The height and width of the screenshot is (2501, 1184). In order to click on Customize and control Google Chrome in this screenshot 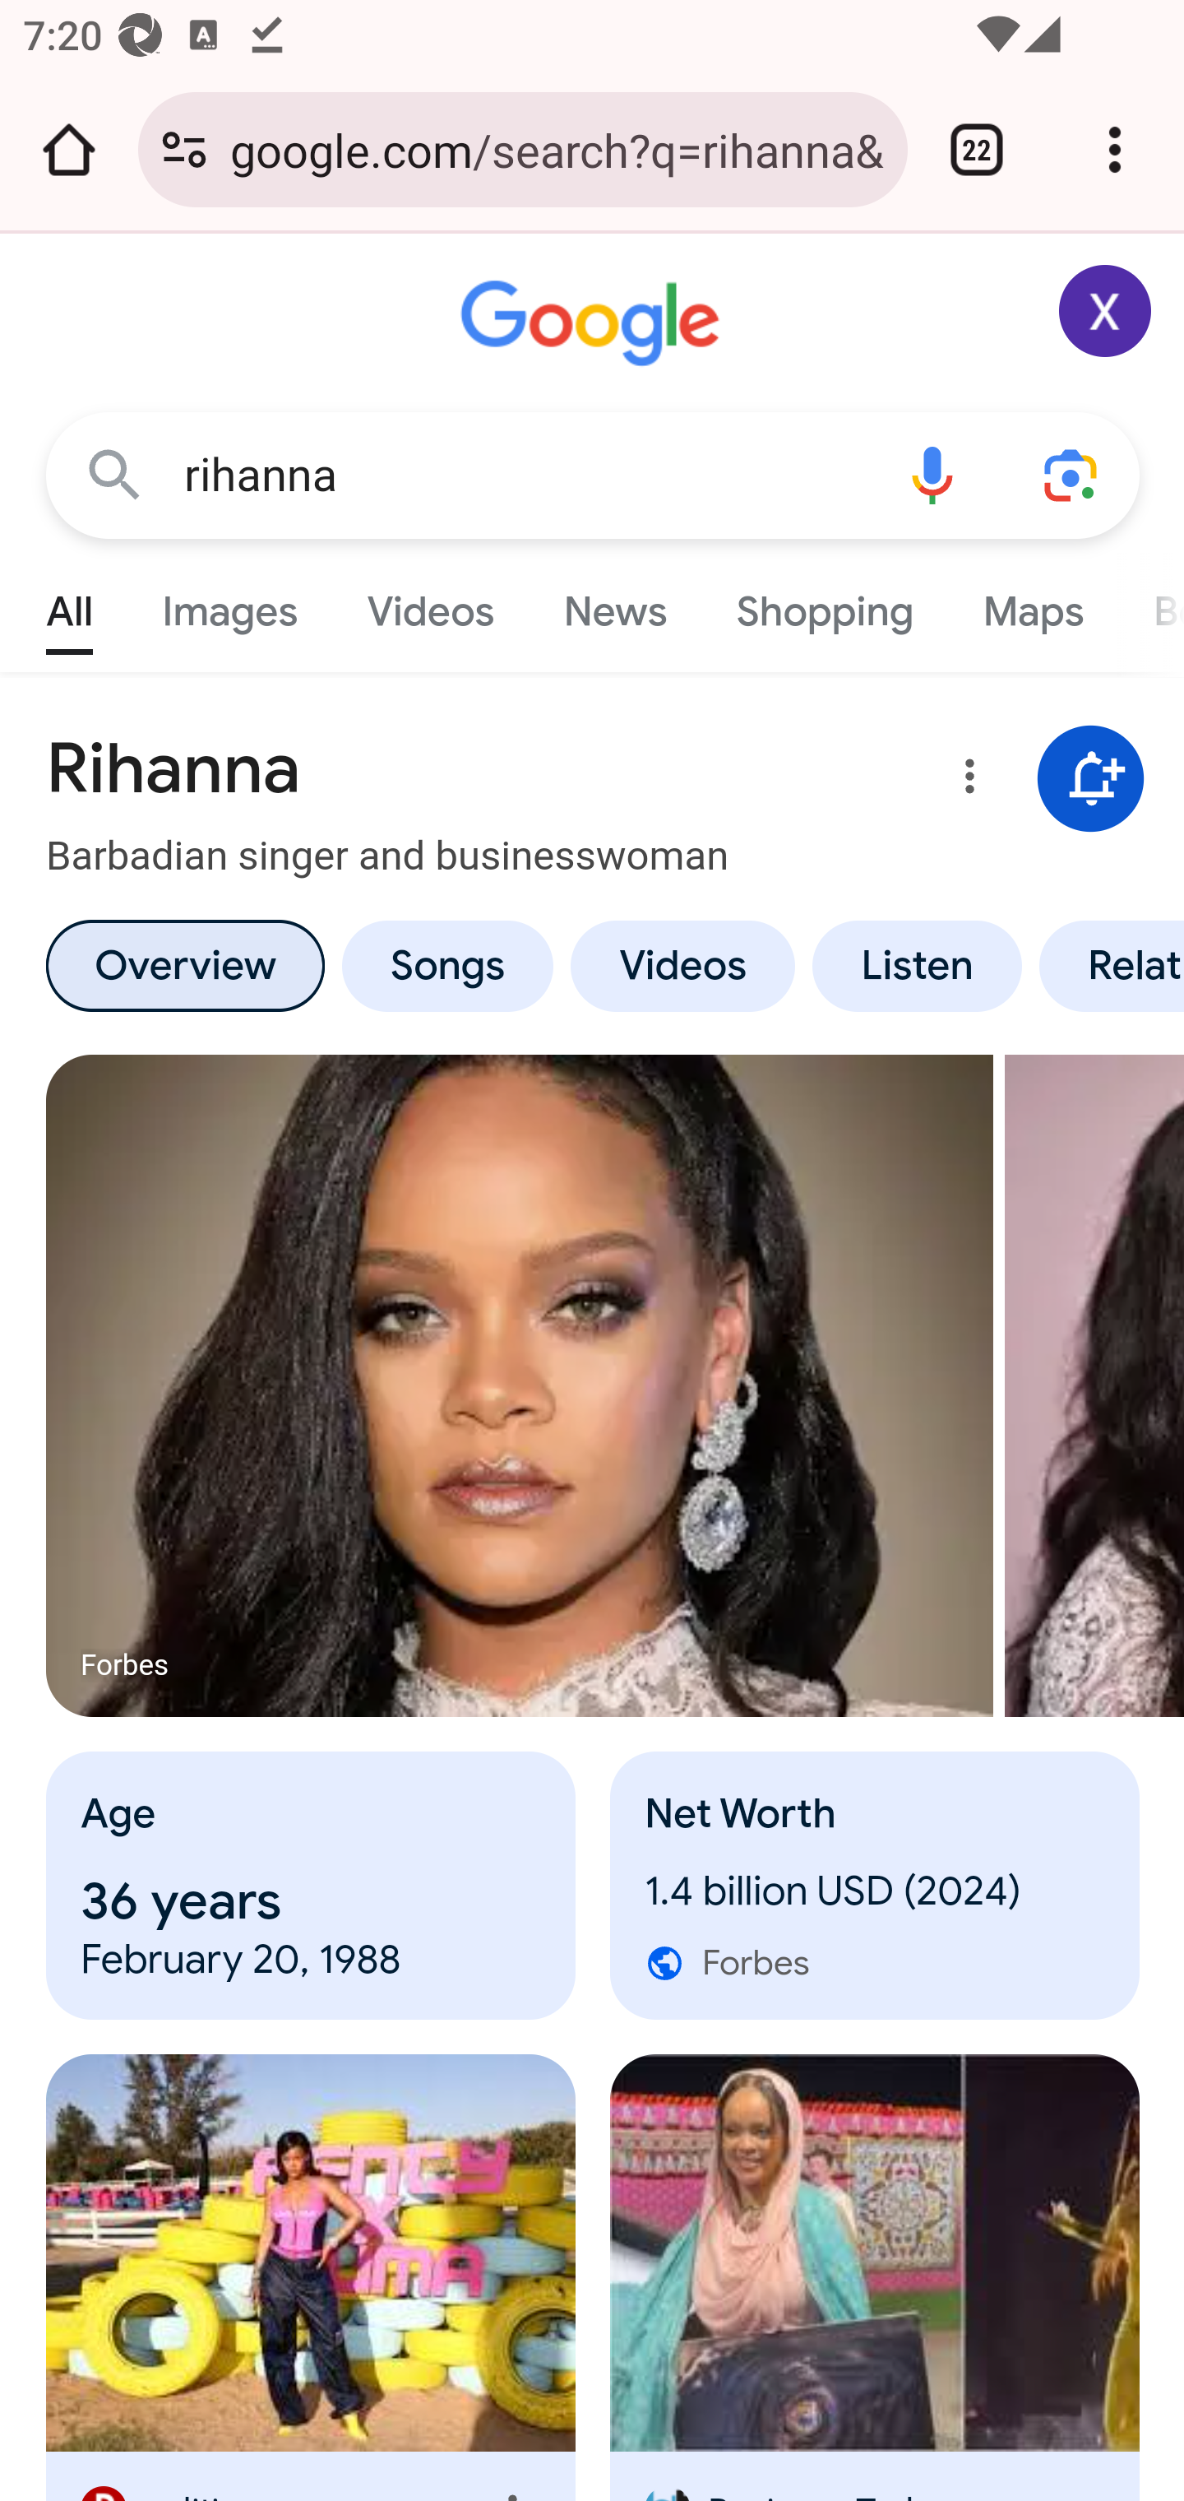, I will do `click(1115, 150)`.